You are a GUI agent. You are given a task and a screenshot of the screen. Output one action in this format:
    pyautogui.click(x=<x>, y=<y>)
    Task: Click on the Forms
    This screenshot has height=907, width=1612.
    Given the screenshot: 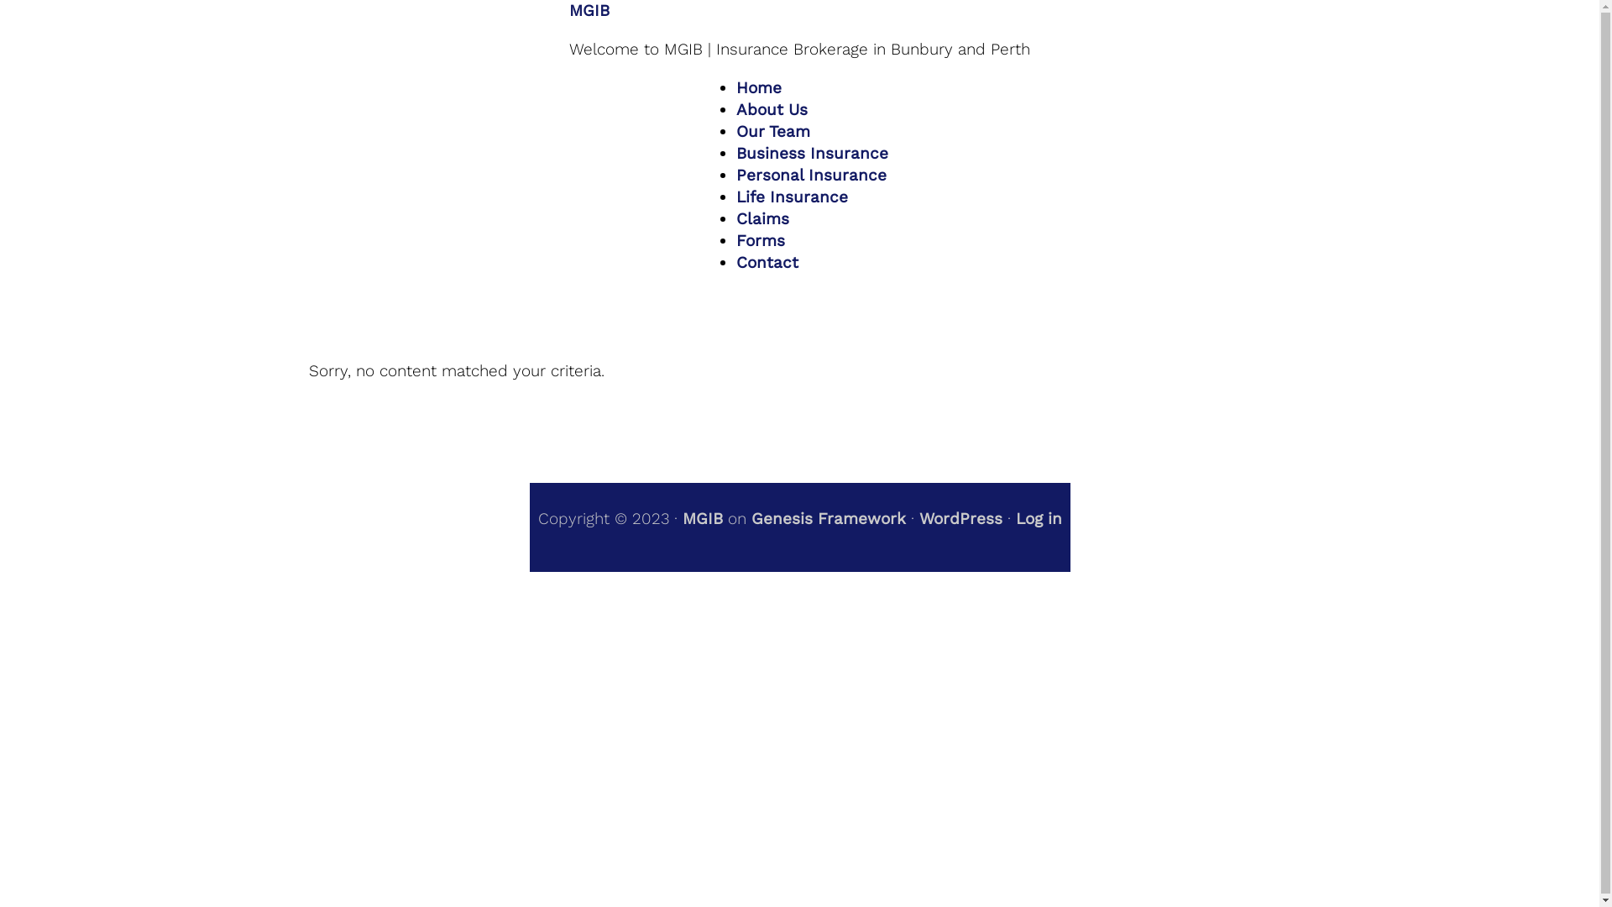 What is the action you would take?
    pyautogui.click(x=761, y=240)
    